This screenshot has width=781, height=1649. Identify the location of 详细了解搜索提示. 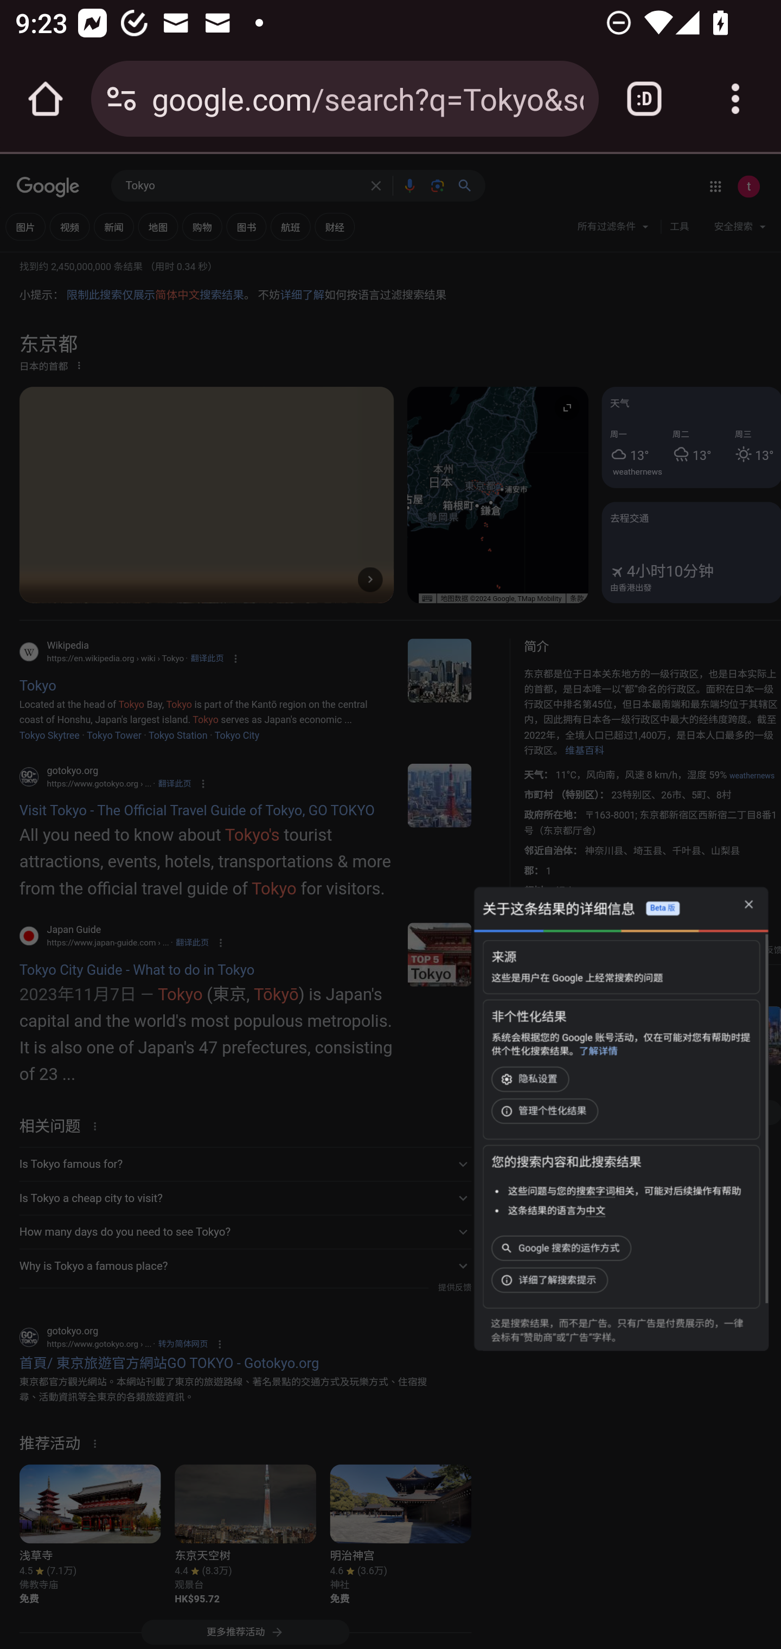
(552, 1279).